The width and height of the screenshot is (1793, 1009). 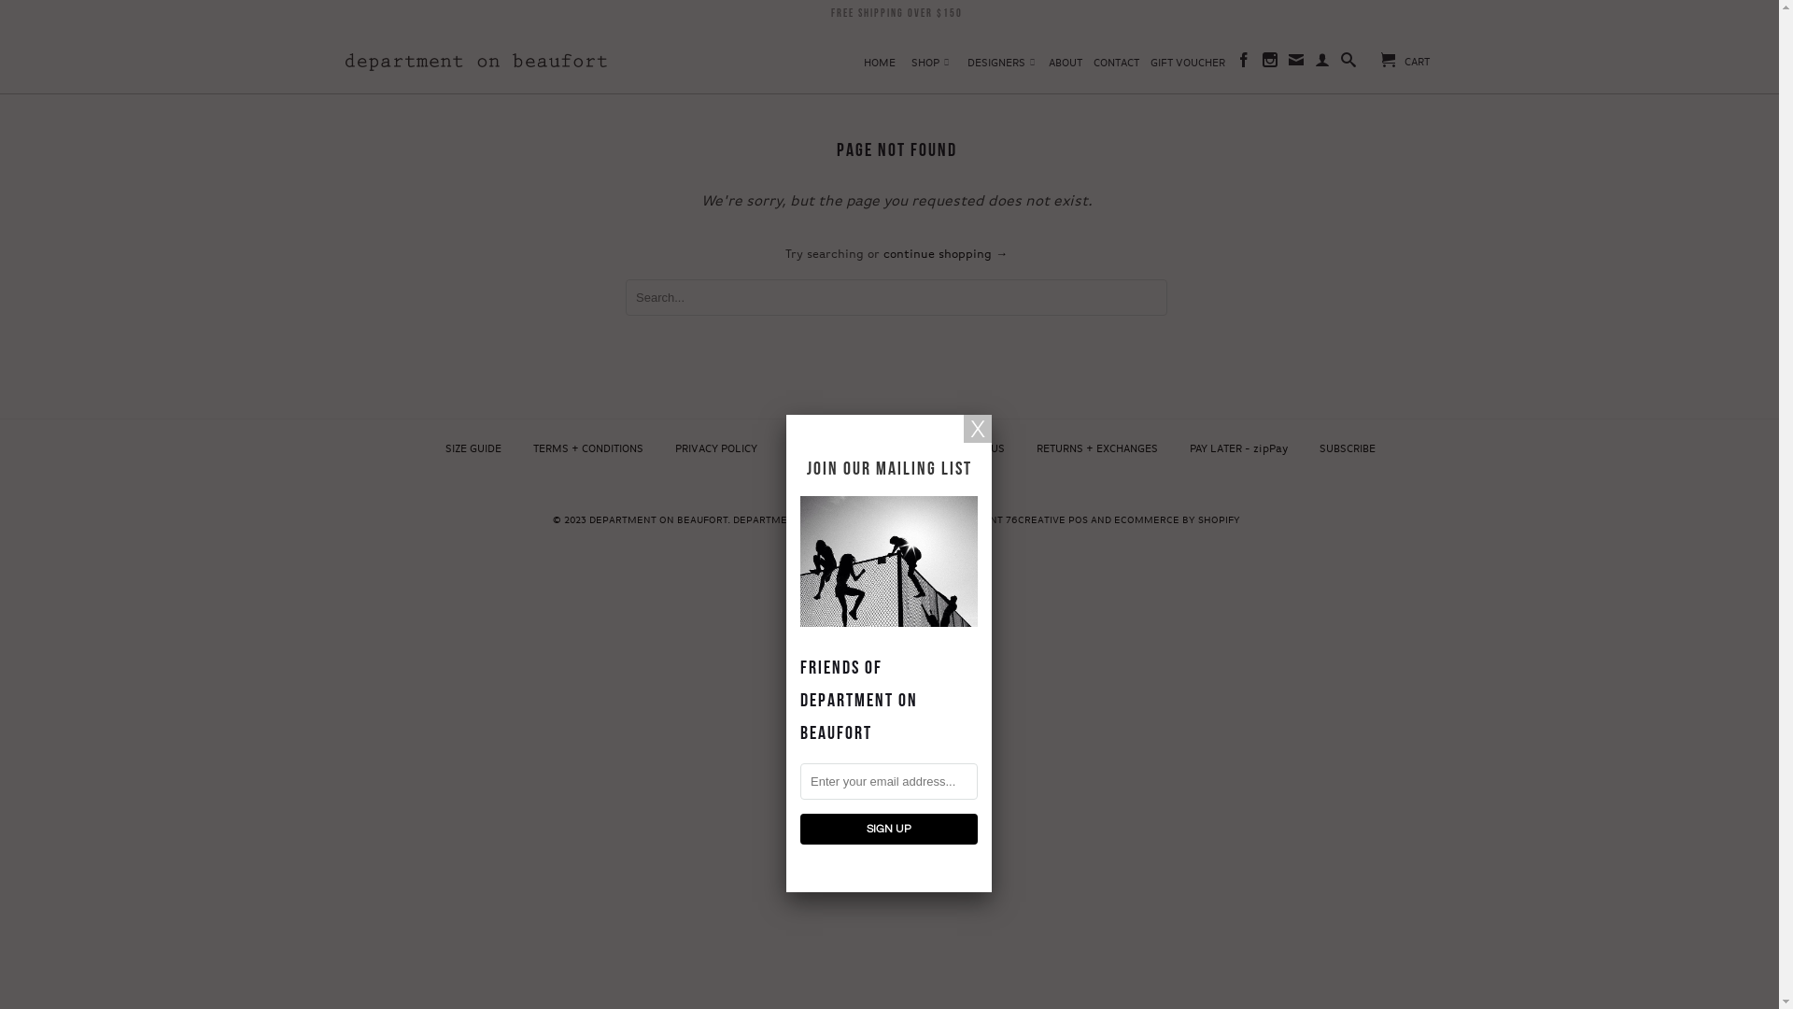 What do you see at coordinates (1244, 64) in the screenshot?
I see `DEPARTMENT ON BEAUFORT on Facebook` at bounding box center [1244, 64].